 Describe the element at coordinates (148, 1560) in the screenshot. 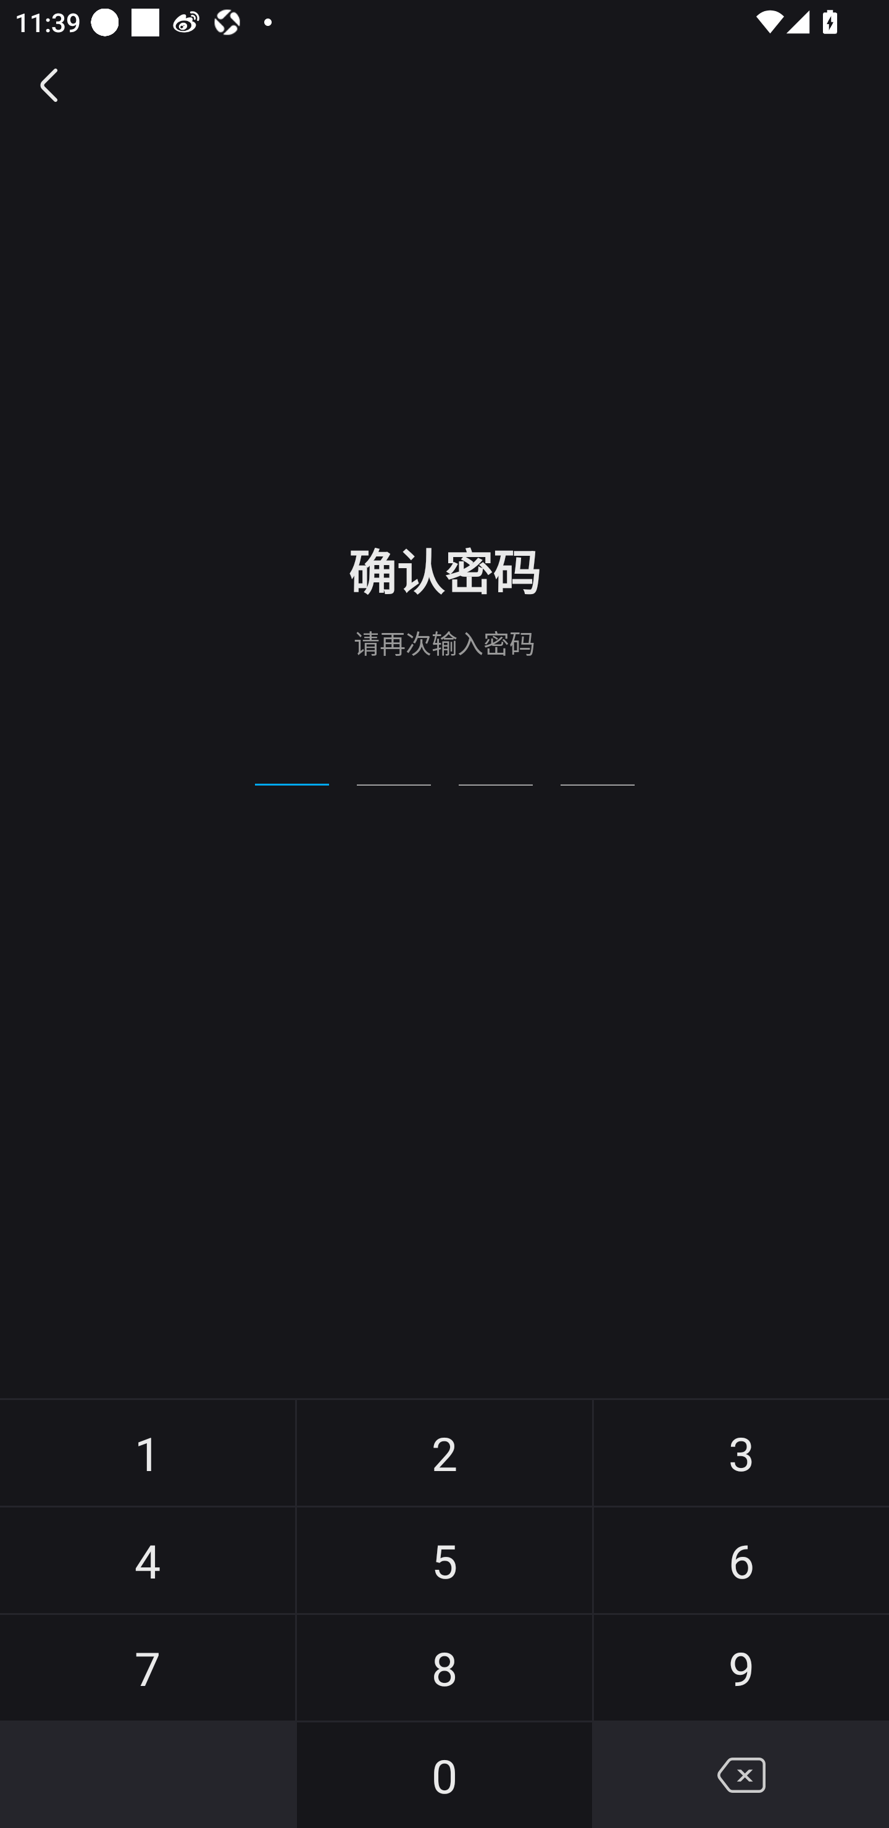

I see `4` at that location.